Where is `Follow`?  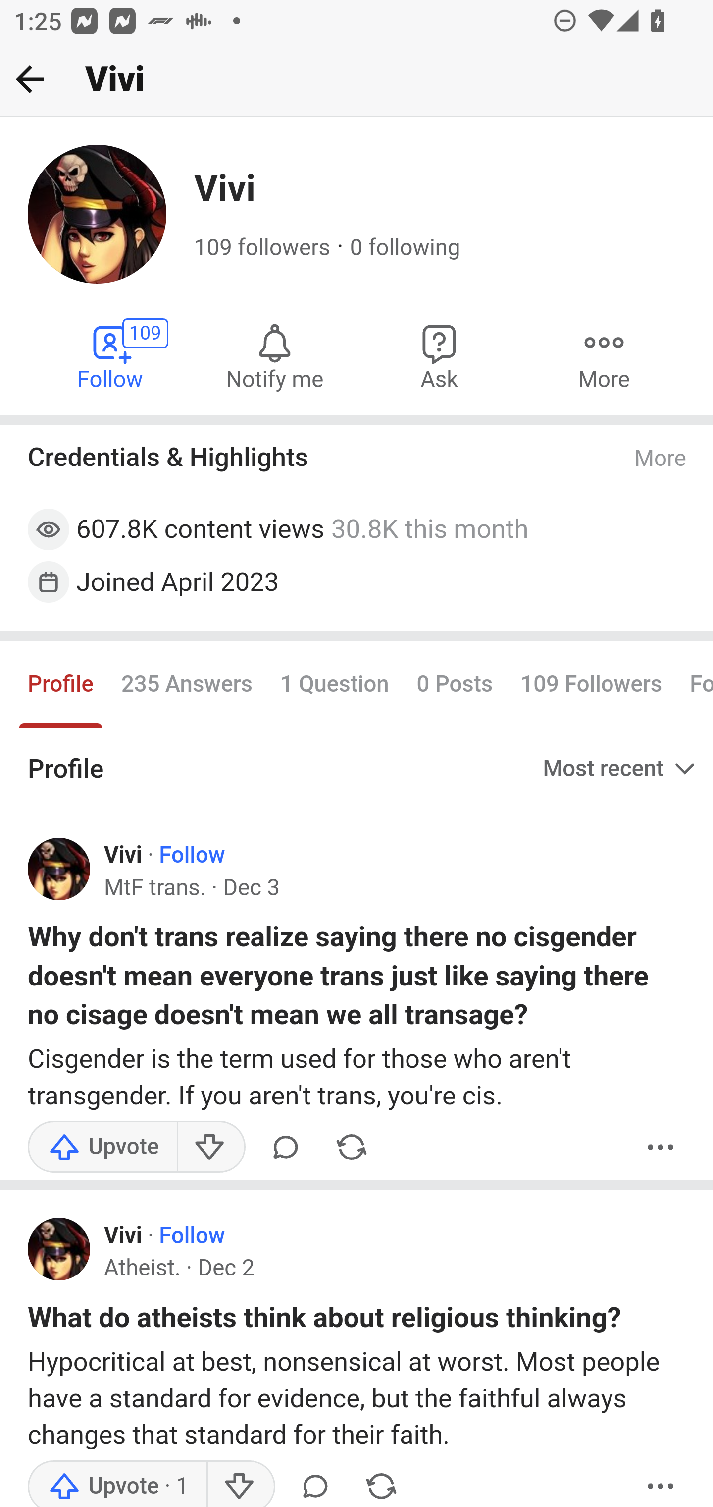 Follow is located at coordinates (191, 1236).